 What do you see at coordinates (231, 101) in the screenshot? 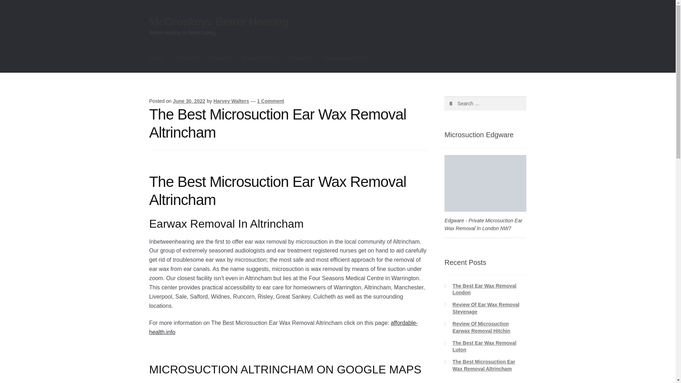
I see `Harvey Walters` at bounding box center [231, 101].